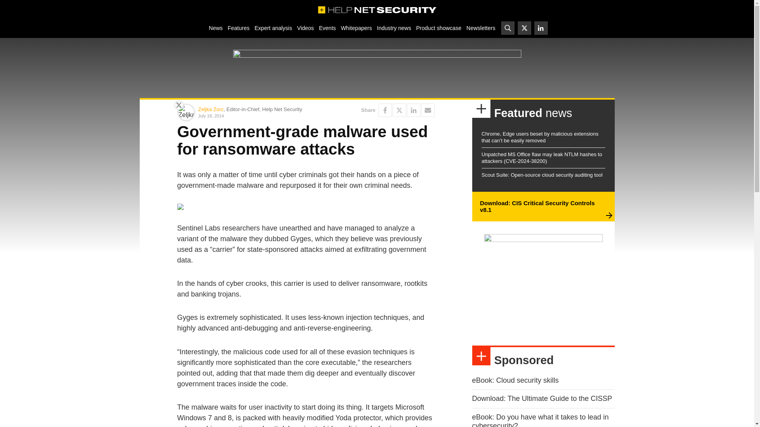 The image size is (760, 427). I want to click on Newsletters, so click(481, 28).